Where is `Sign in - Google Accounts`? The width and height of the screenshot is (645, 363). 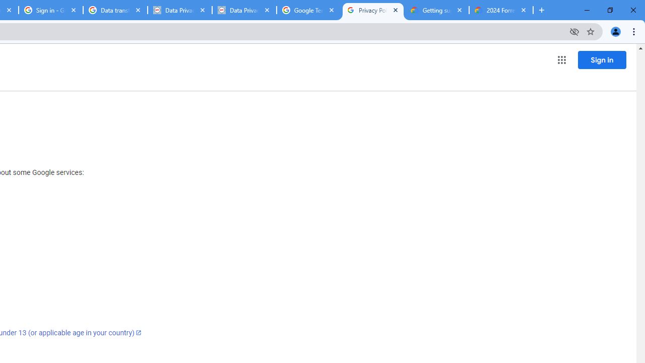
Sign in - Google Accounts is located at coordinates (51, 10).